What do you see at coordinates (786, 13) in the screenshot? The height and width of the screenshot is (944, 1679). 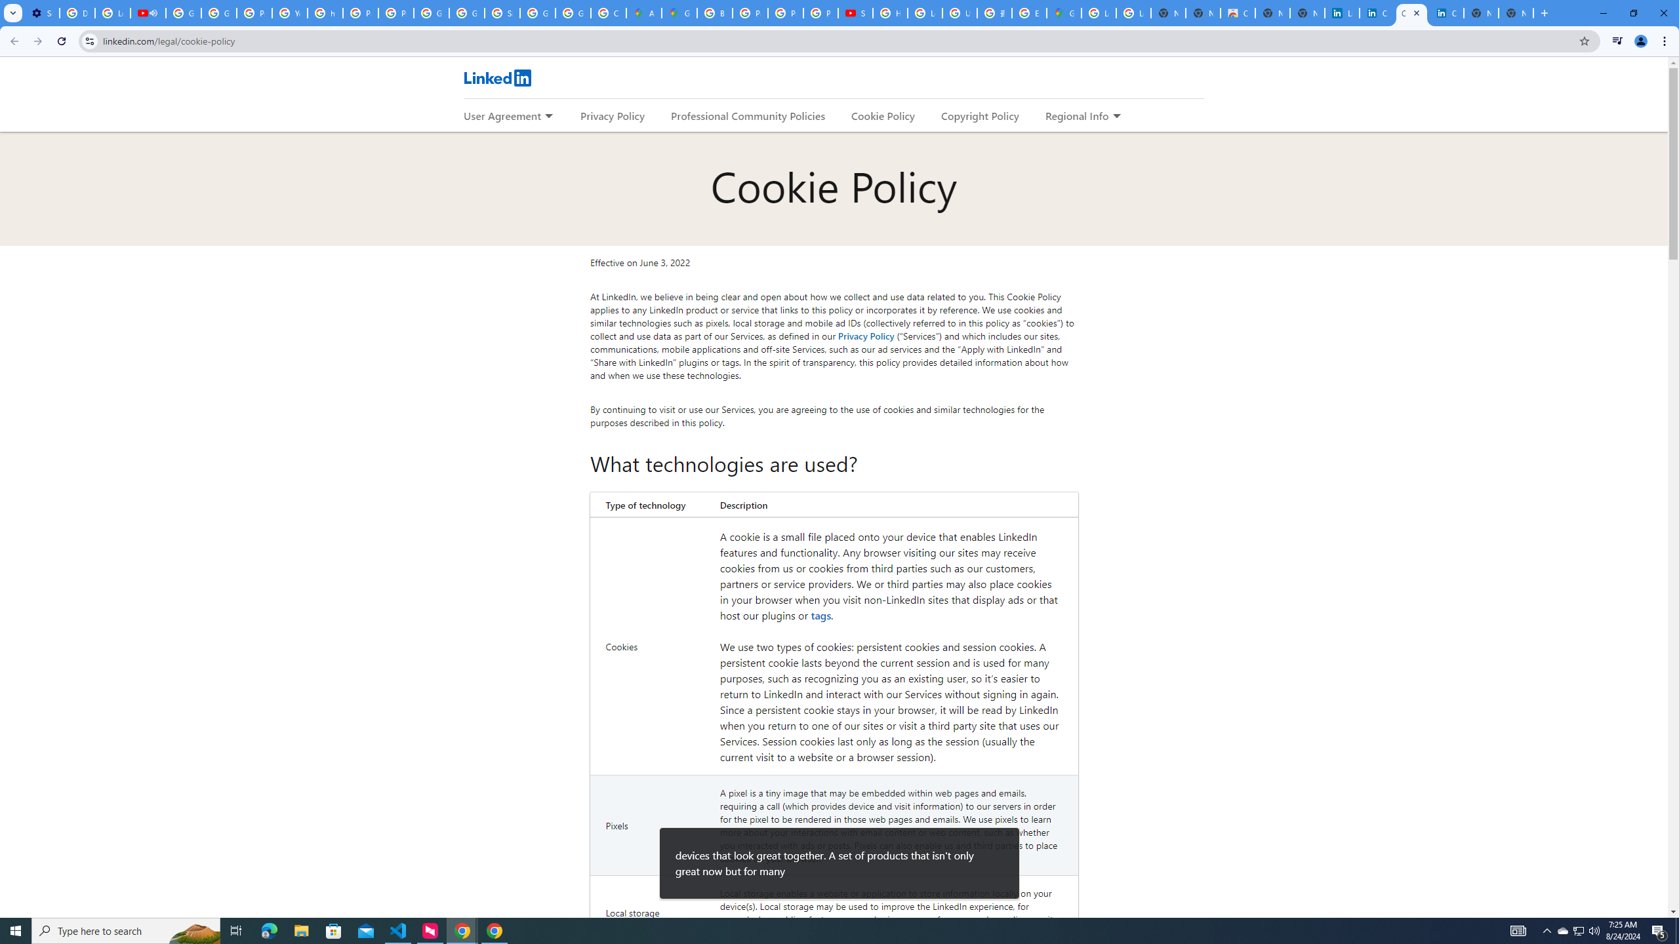 I see `Privacy Help Center - Policies Help` at bounding box center [786, 13].